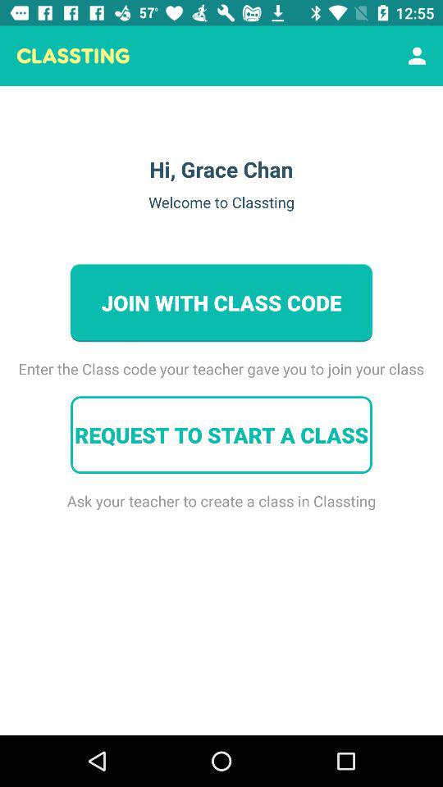  What do you see at coordinates (221, 434) in the screenshot?
I see `press the item below enter the class` at bounding box center [221, 434].